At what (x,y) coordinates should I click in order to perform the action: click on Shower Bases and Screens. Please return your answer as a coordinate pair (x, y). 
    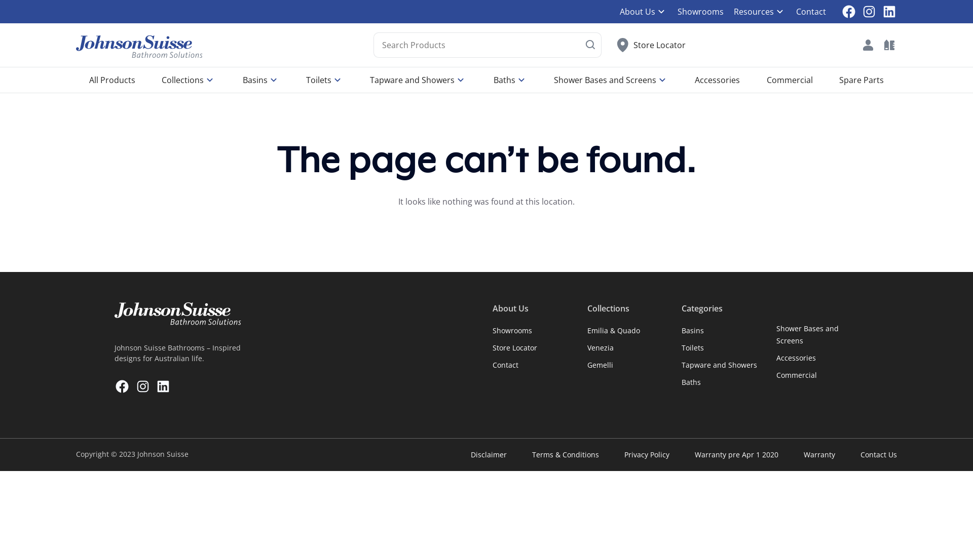
    Looking at the image, I should click on (611, 80).